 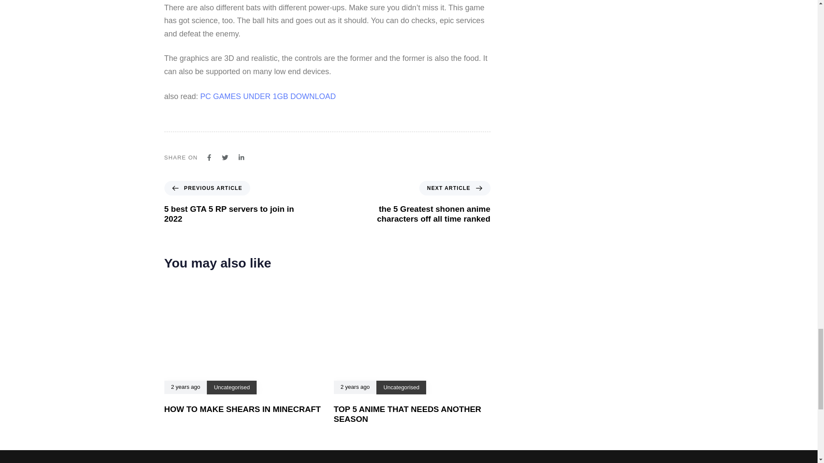 What do you see at coordinates (242, 409) in the screenshot?
I see `HOW TO MAKE SHEARS IN MINECRAFT` at bounding box center [242, 409].